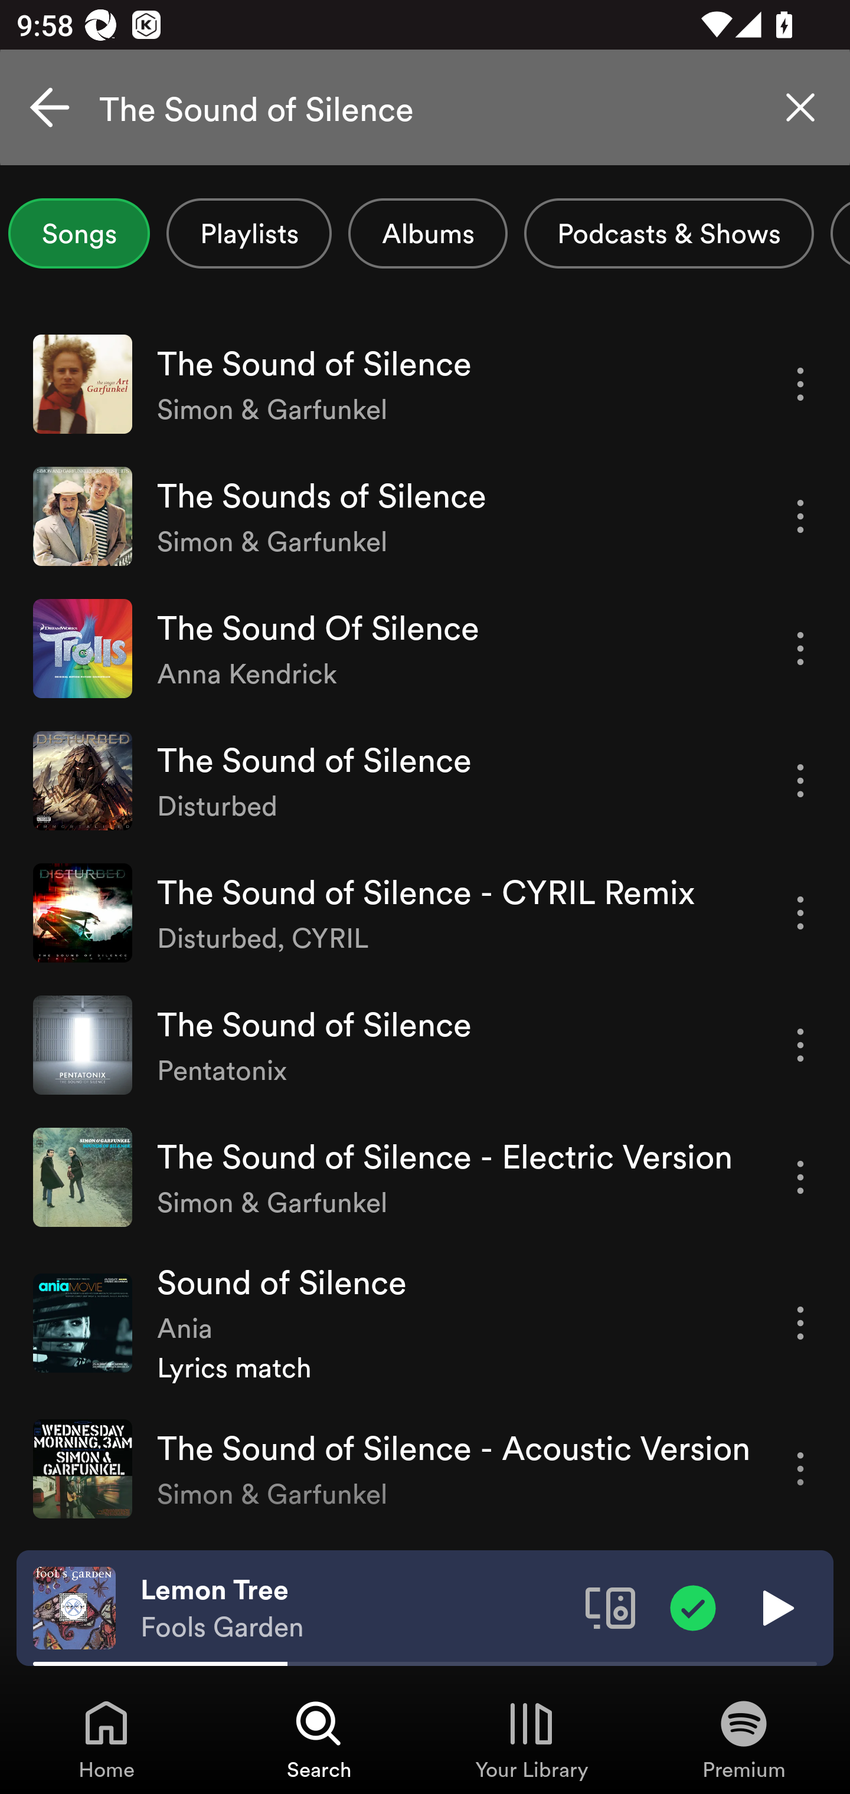 The image size is (850, 1794). I want to click on The Sound of Silence, so click(425, 107).